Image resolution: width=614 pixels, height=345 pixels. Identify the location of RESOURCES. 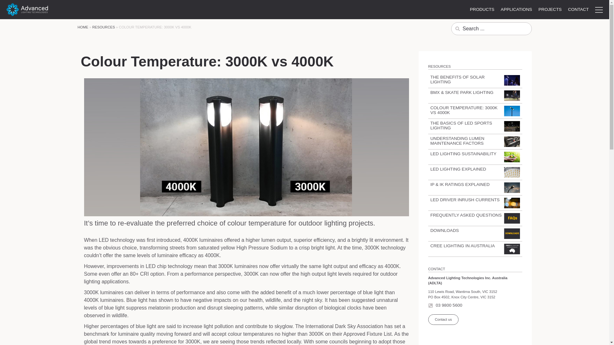
(104, 27).